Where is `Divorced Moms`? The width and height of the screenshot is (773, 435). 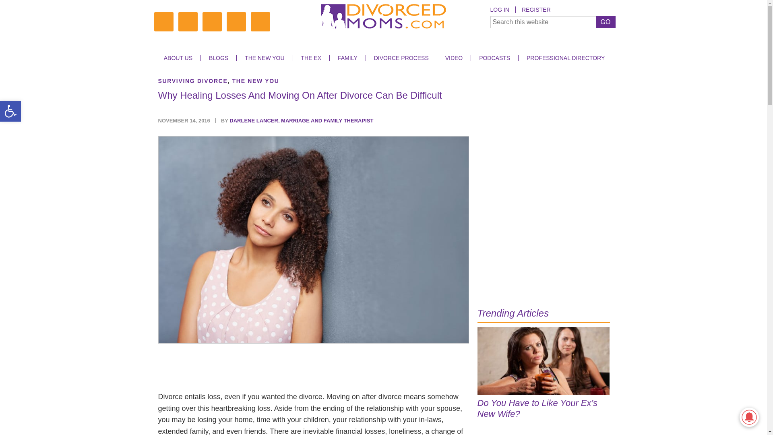
Divorced Moms is located at coordinates (383, 18).